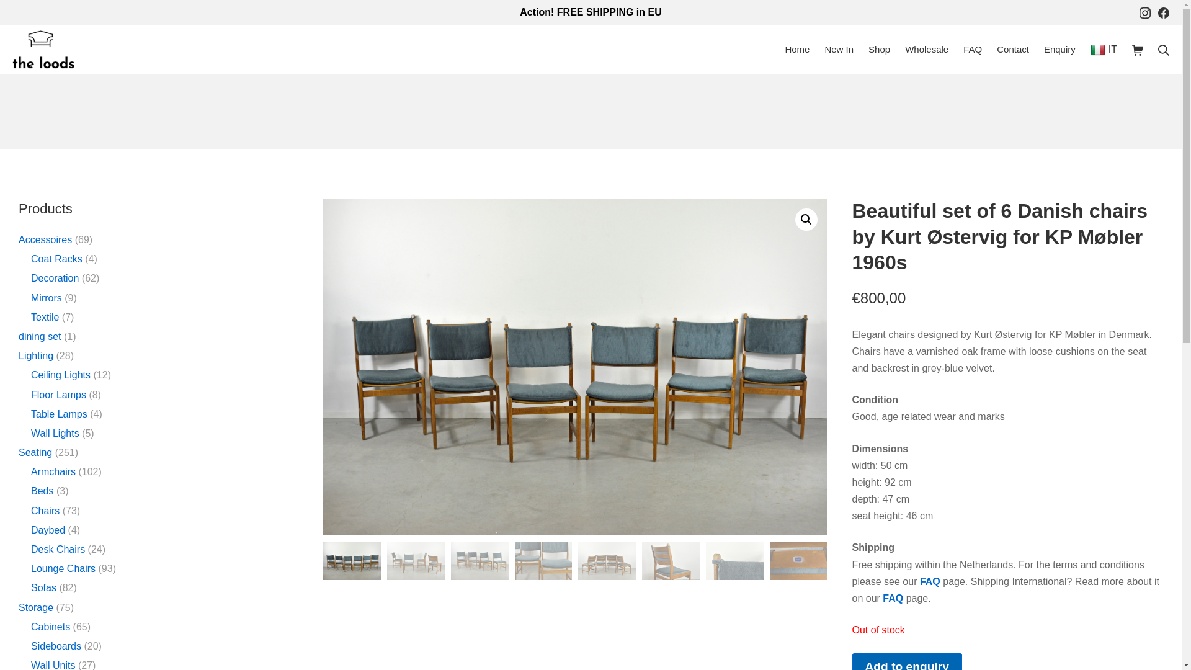  Describe the element at coordinates (1164, 12) in the screenshot. I see `Facebook` at that location.